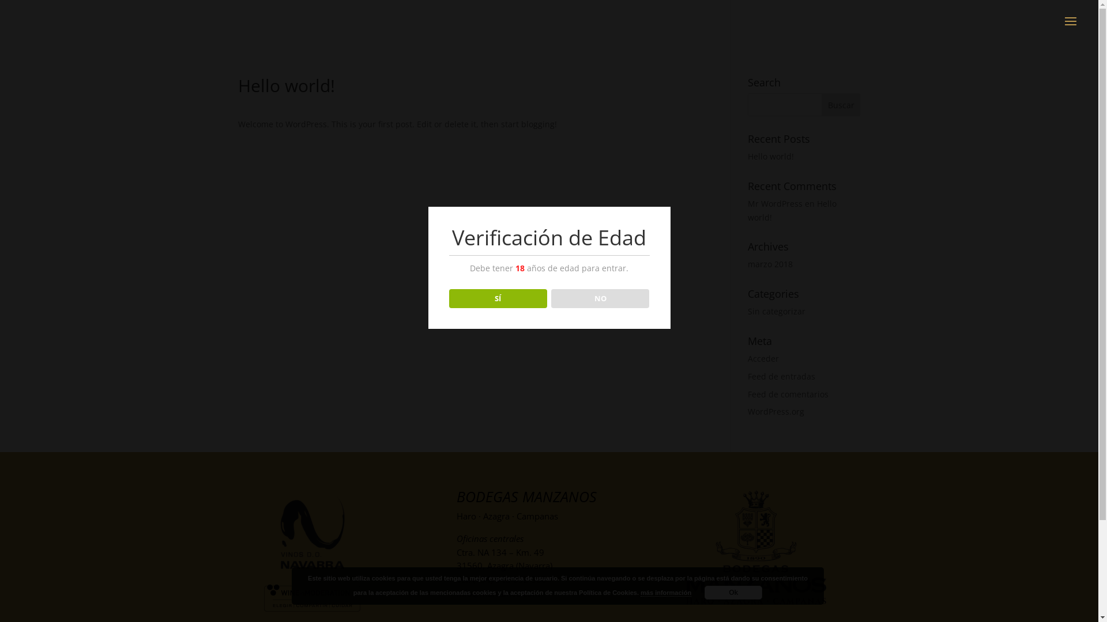 The height and width of the screenshot is (622, 1107). Describe the element at coordinates (776, 411) in the screenshot. I see `WordPress.org` at that location.